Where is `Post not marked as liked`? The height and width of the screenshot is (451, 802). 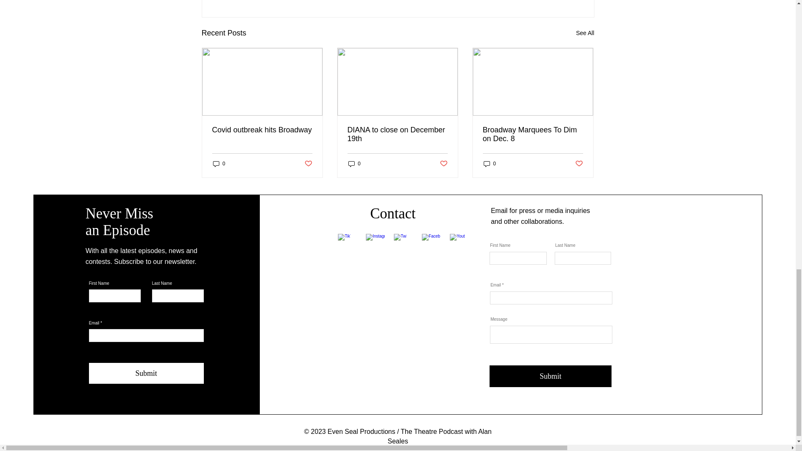 Post not marked as liked is located at coordinates (444, 164).